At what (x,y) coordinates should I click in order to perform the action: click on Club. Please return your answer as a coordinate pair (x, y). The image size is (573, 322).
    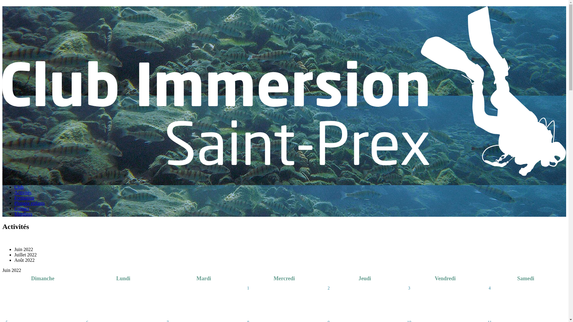
    Looking at the image, I should click on (19, 187).